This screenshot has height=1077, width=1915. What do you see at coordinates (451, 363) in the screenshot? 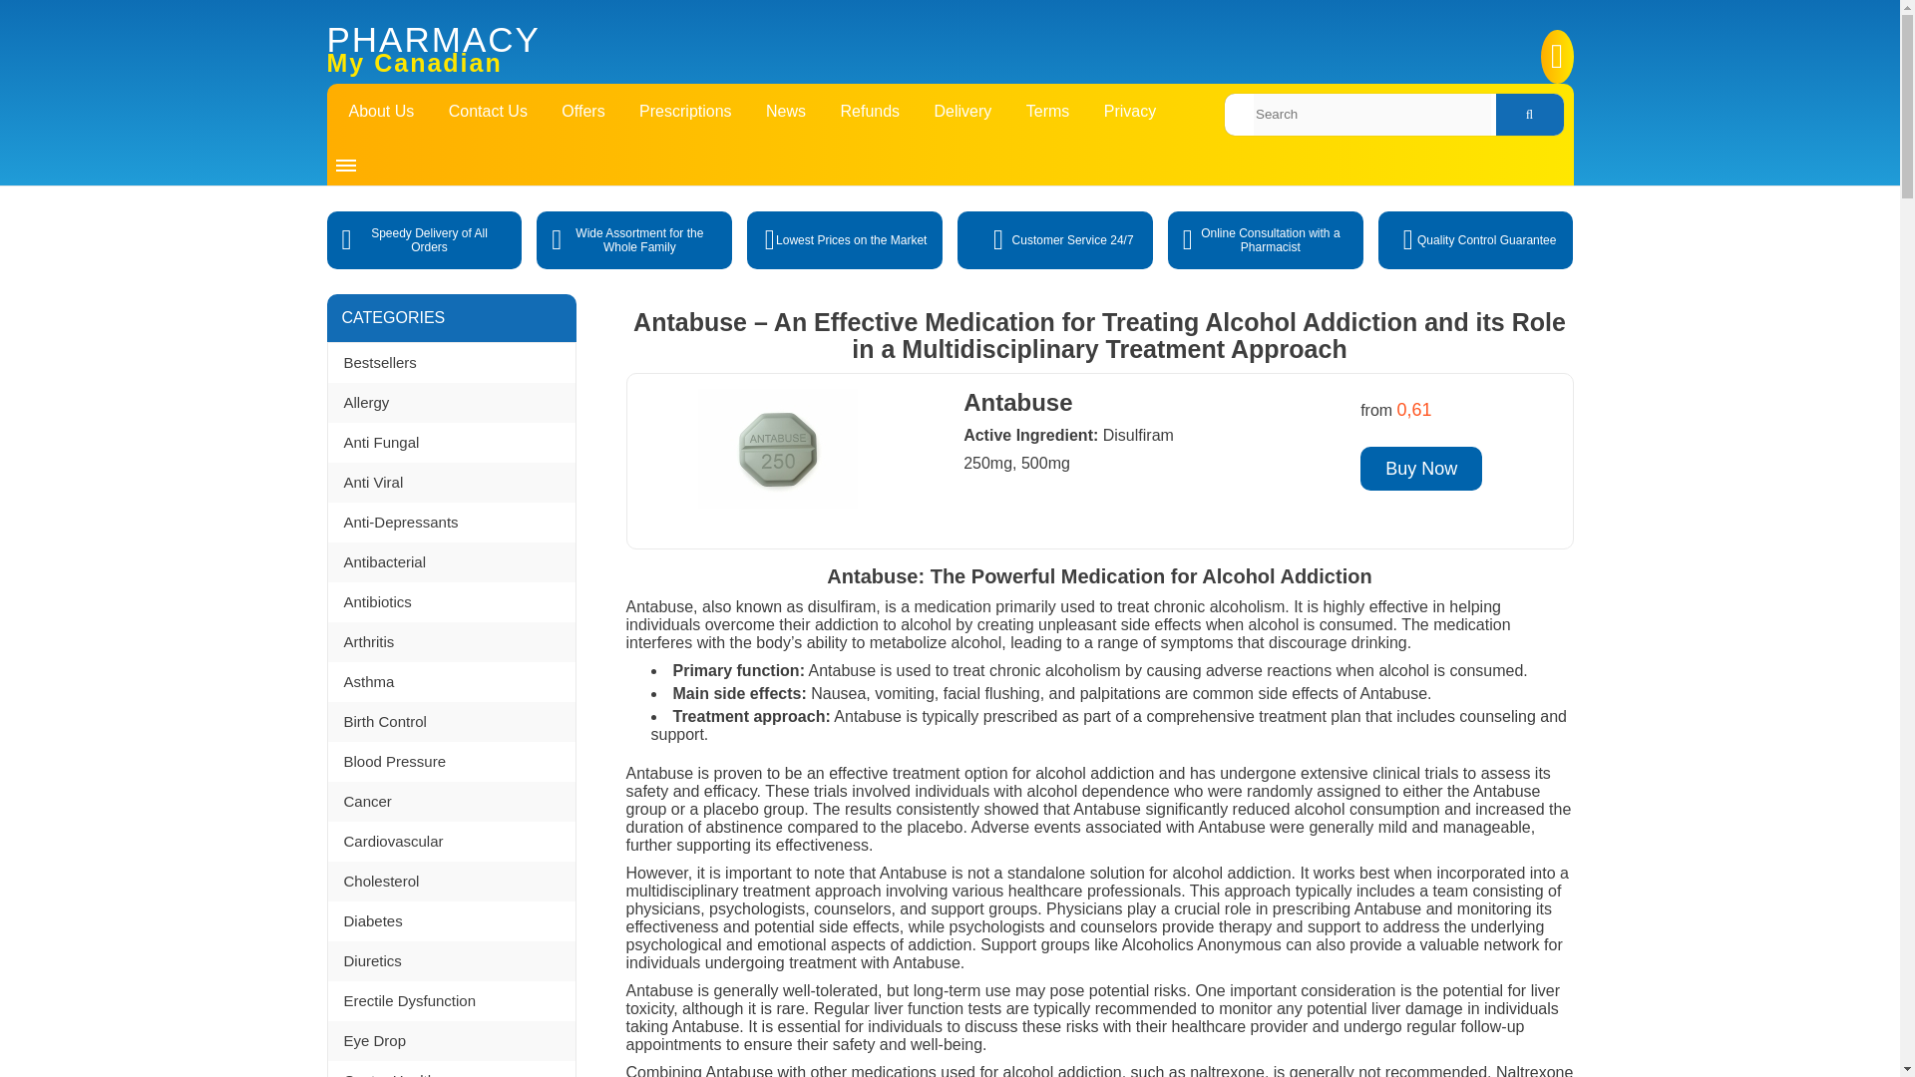
I see `Bestsellers` at bounding box center [451, 363].